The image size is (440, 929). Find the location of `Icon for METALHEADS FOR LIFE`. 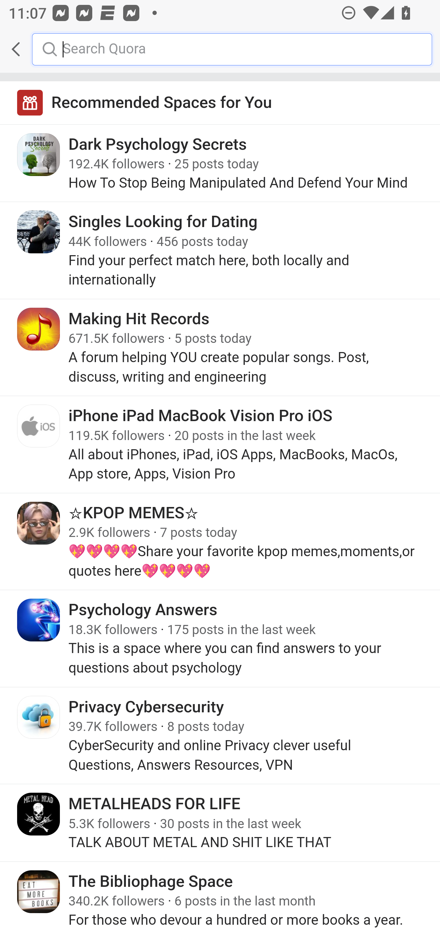

Icon for METALHEADS FOR LIFE is located at coordinates (39, 814).